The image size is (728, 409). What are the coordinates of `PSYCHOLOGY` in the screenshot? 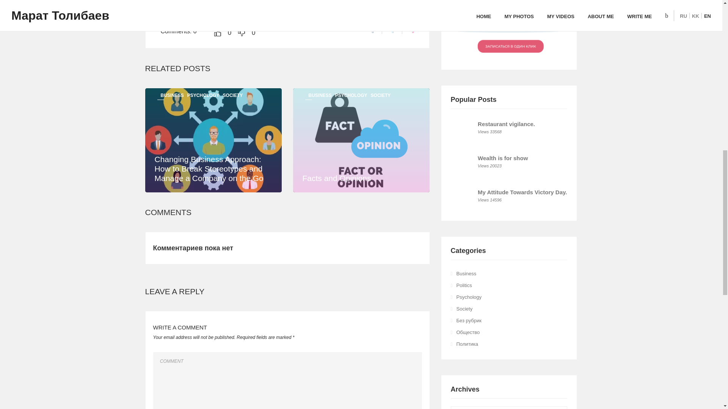 It's located at (351, 95).